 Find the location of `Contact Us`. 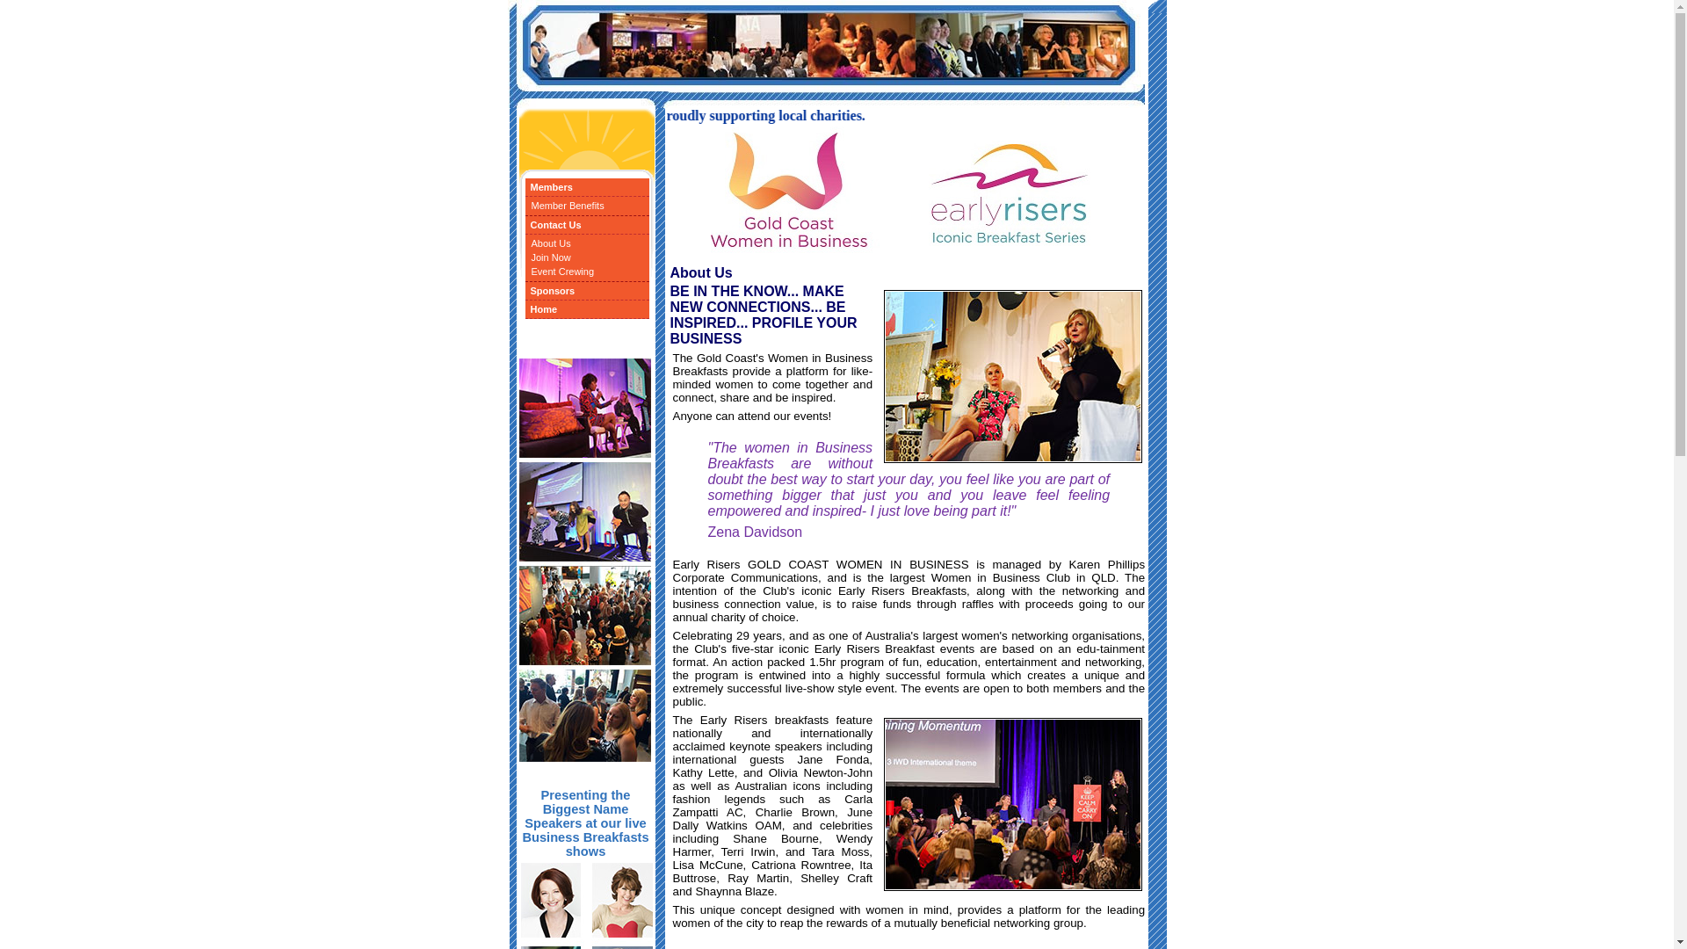

Contact Us is located at coordinates (587, 225).